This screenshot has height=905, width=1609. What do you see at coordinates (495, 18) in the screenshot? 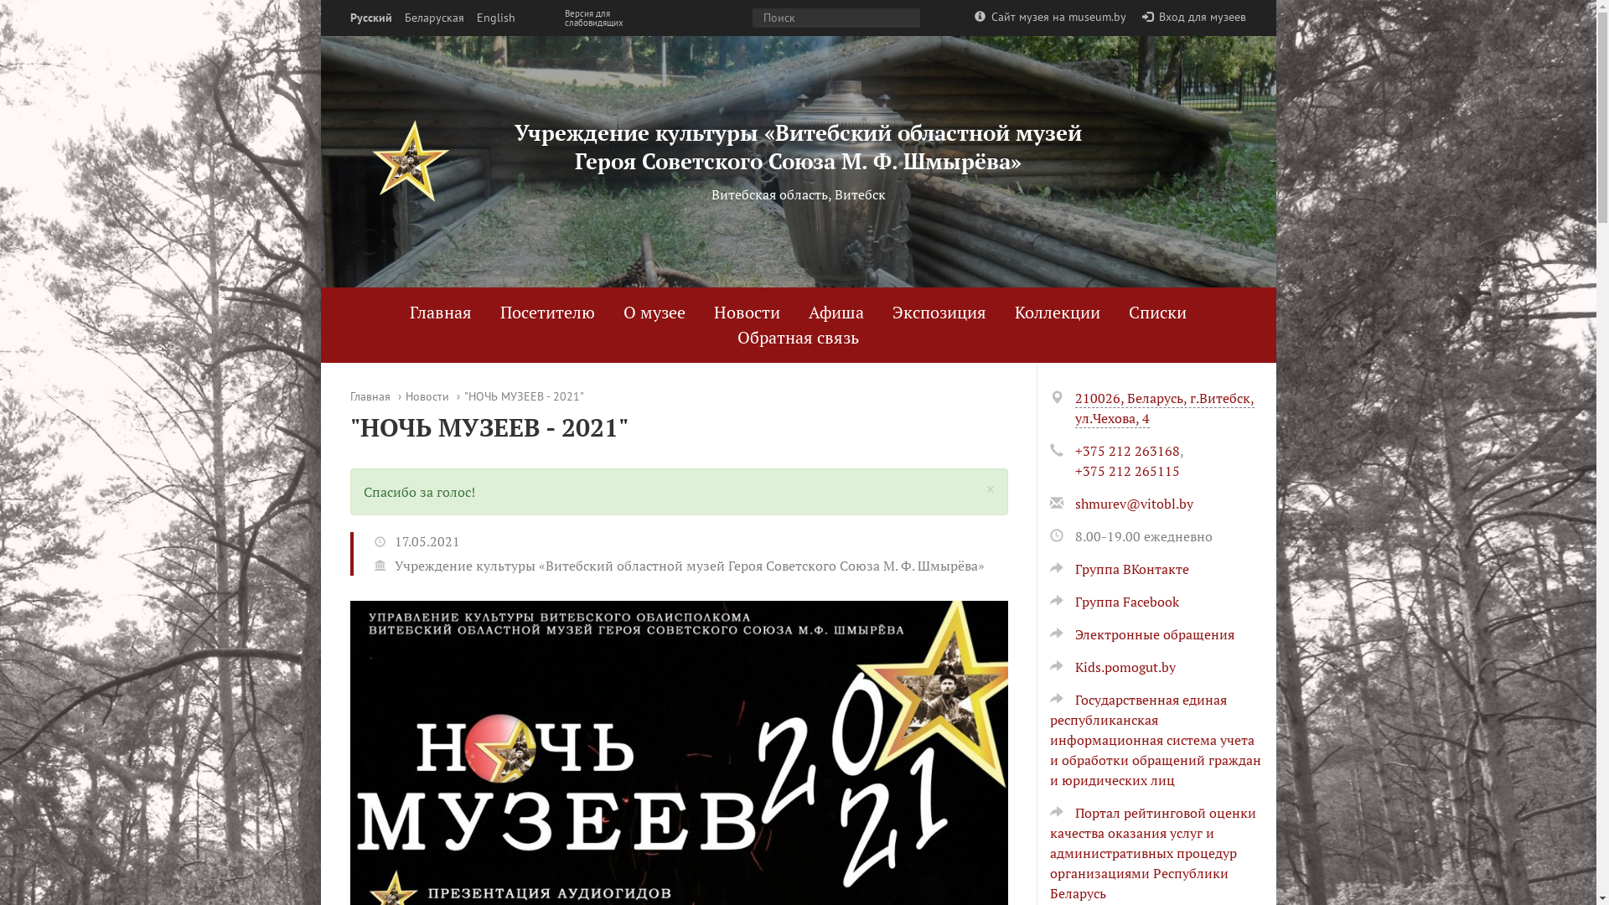
I see `English` at bounding box center [495, 18].